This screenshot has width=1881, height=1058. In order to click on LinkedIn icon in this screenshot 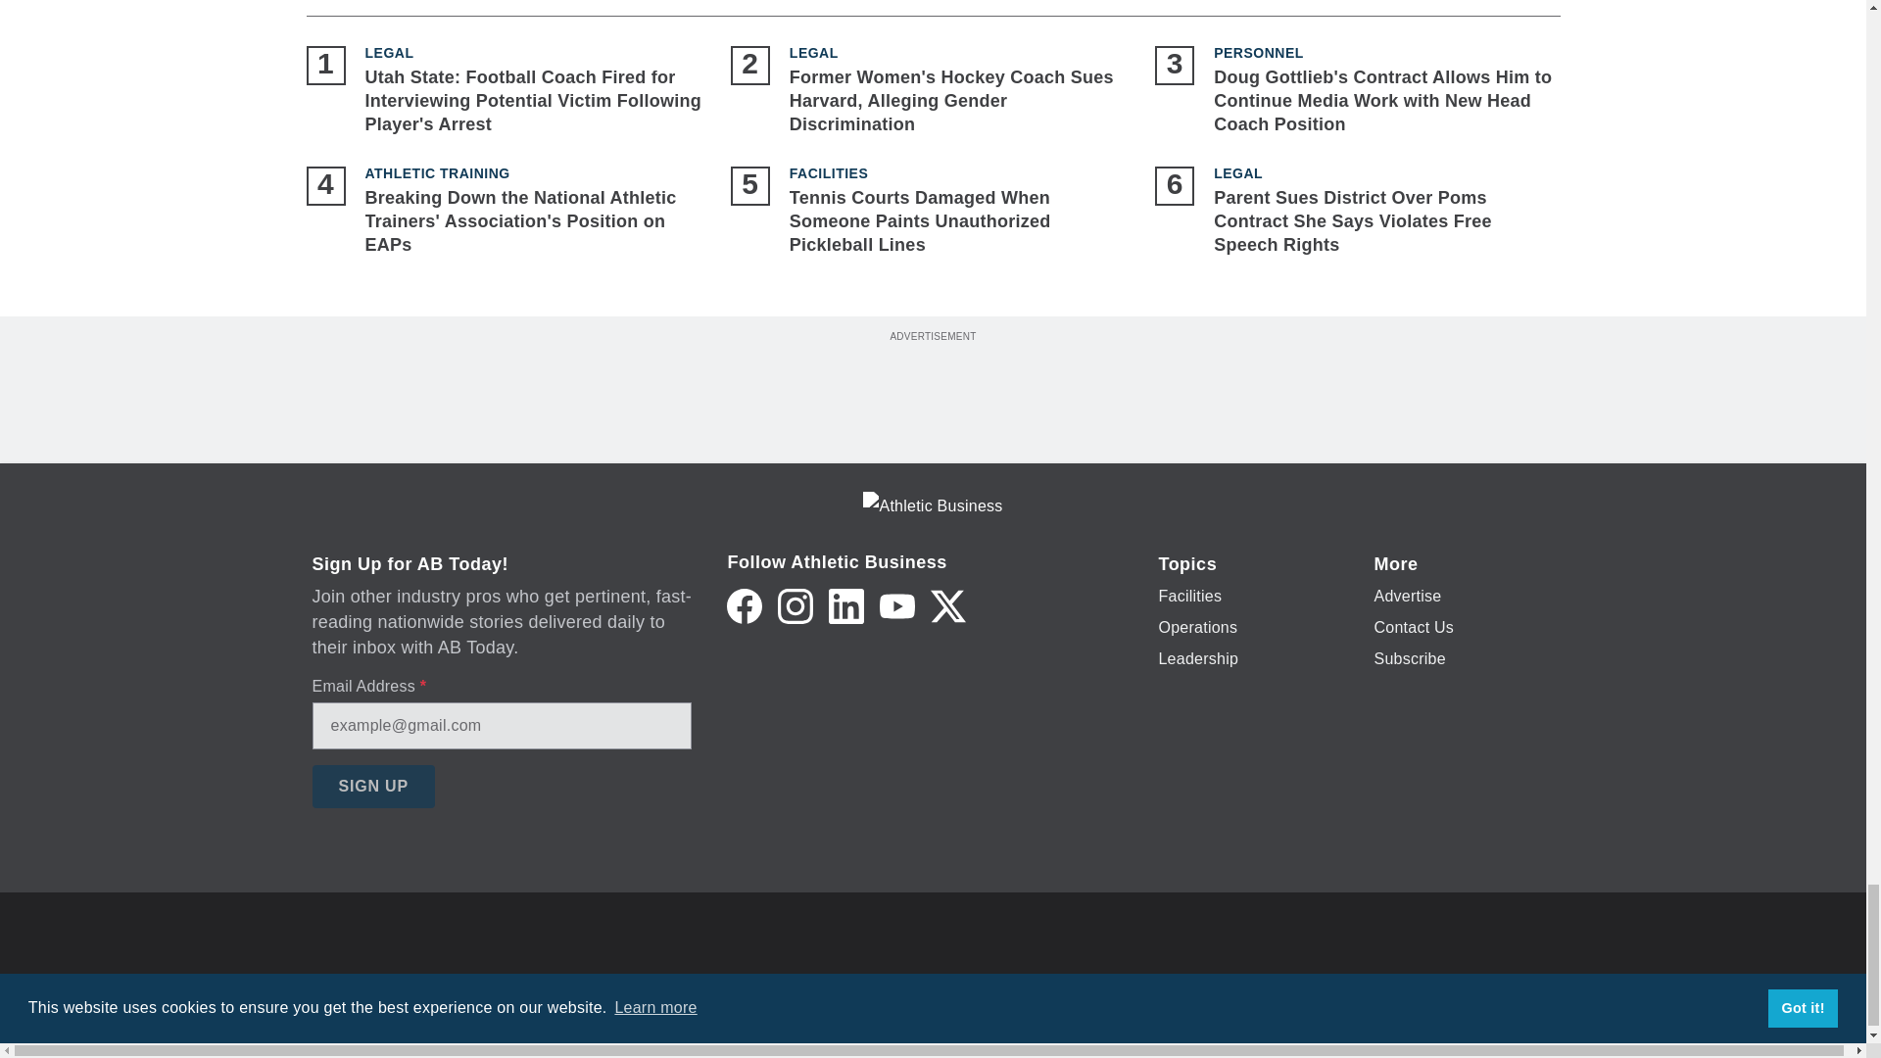, I will do `click(846, 605)`.